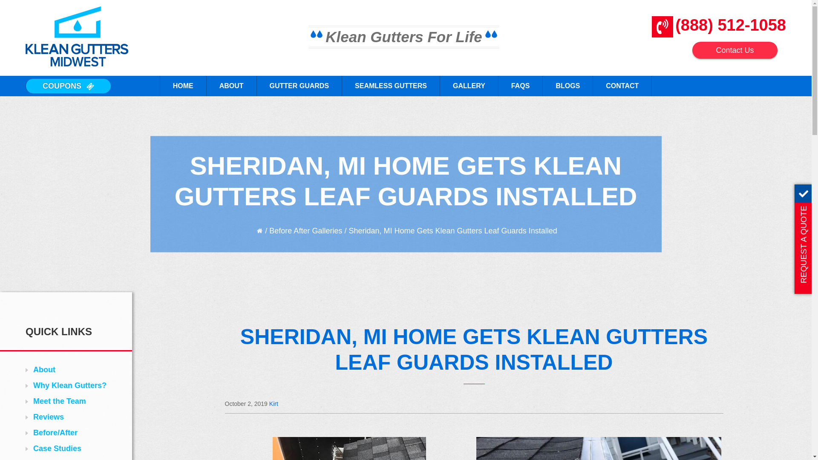 The image size is (818, 460). I want to click on ABOUT, so click(231, 86).